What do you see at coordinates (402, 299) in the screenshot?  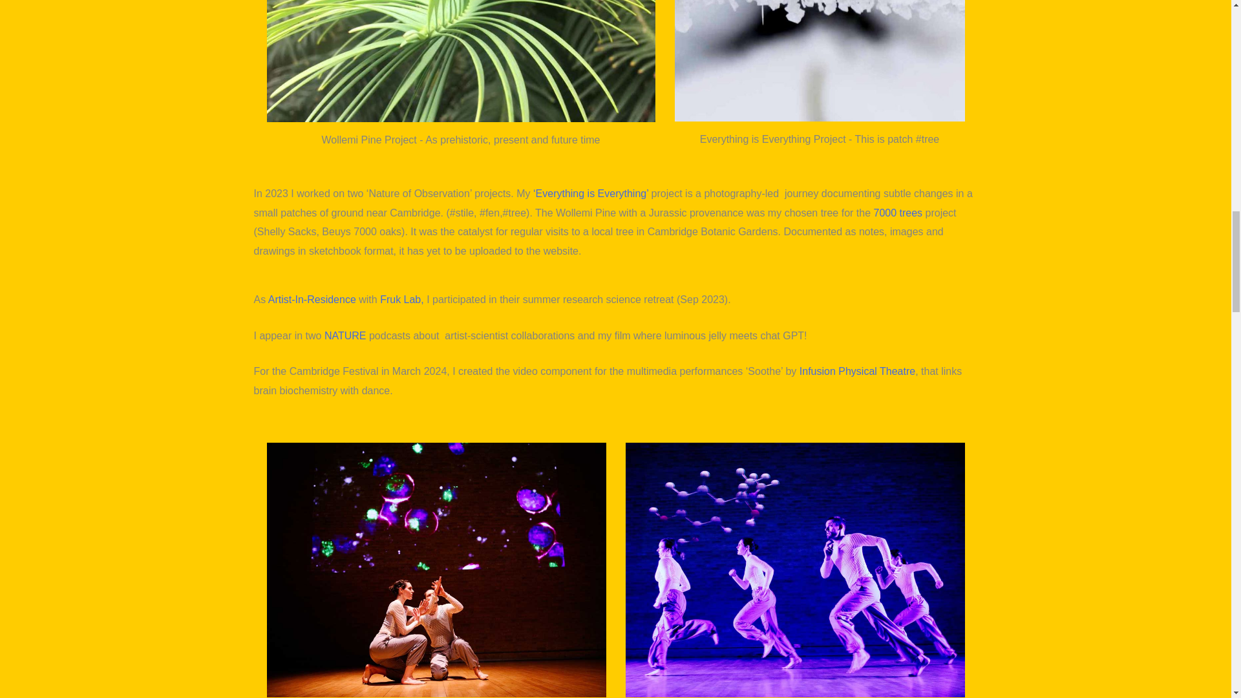 I see `Fruk Lab,` at bounding box center [402, 299].